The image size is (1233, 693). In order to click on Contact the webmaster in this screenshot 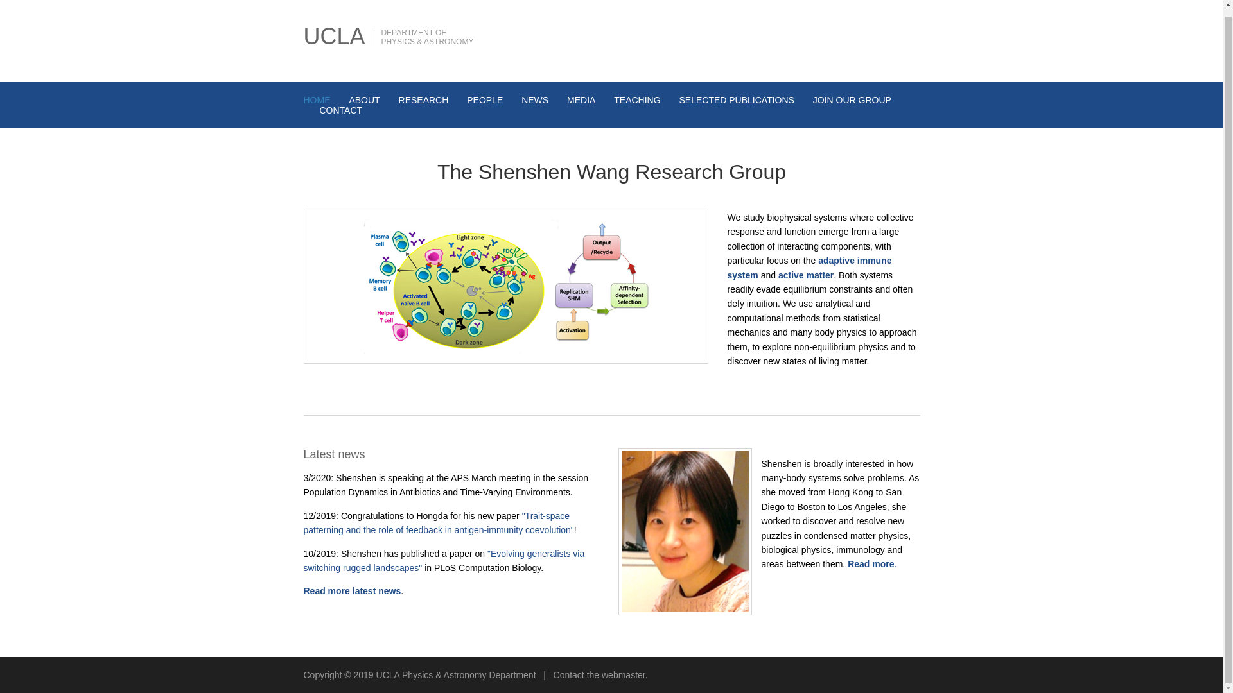, I will do `click(599, 675)`.